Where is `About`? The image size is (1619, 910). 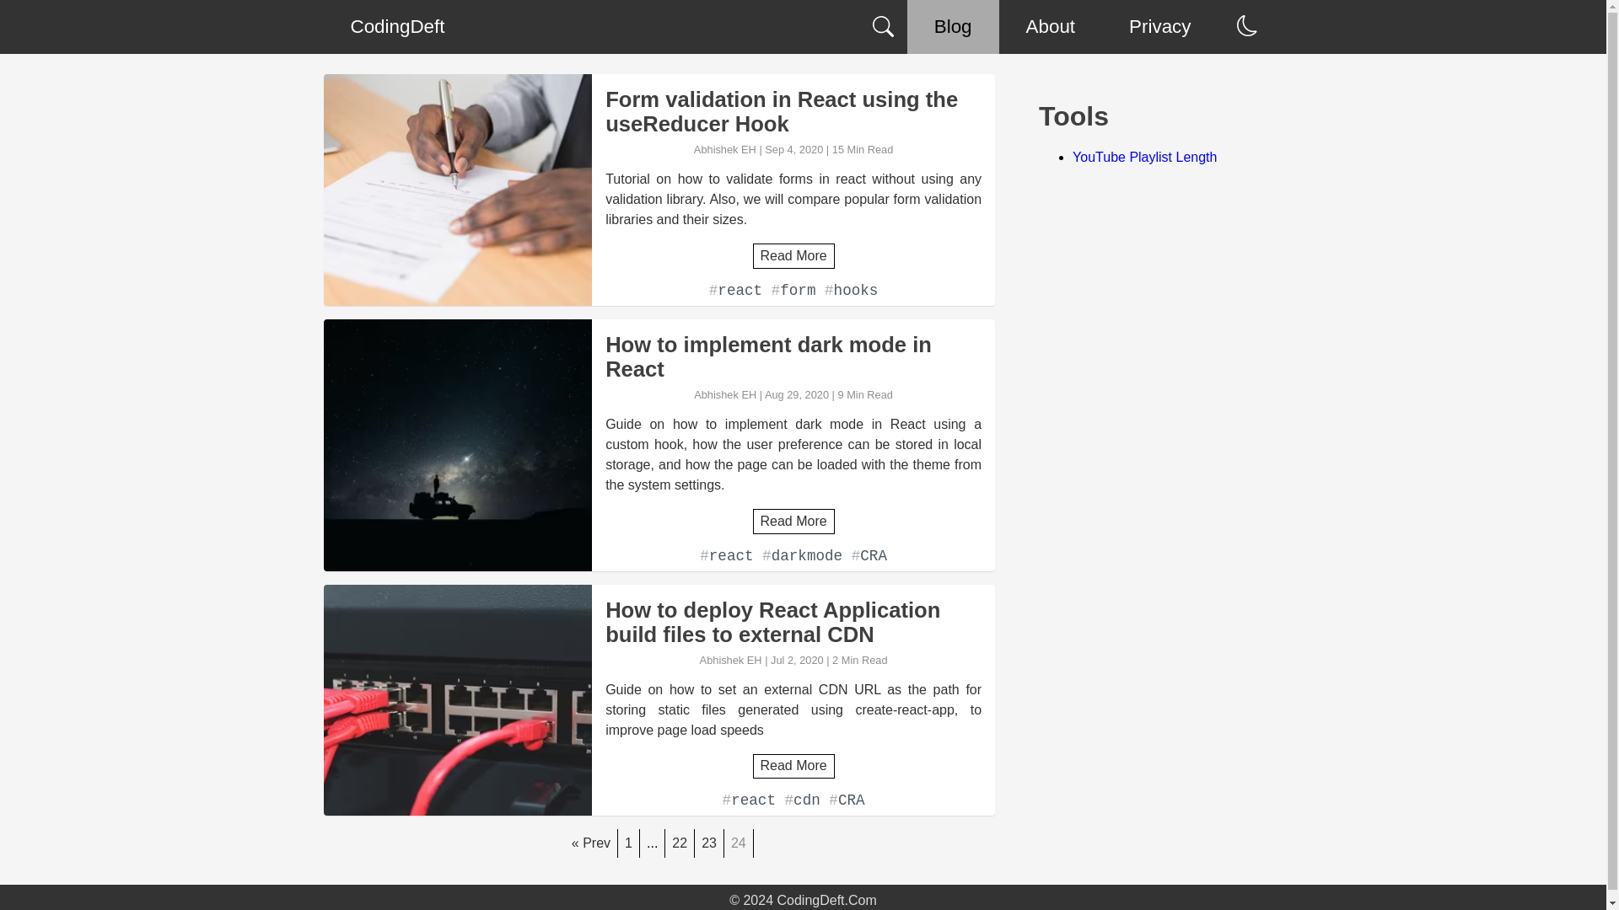
About is located at coordinates (1051, 27).